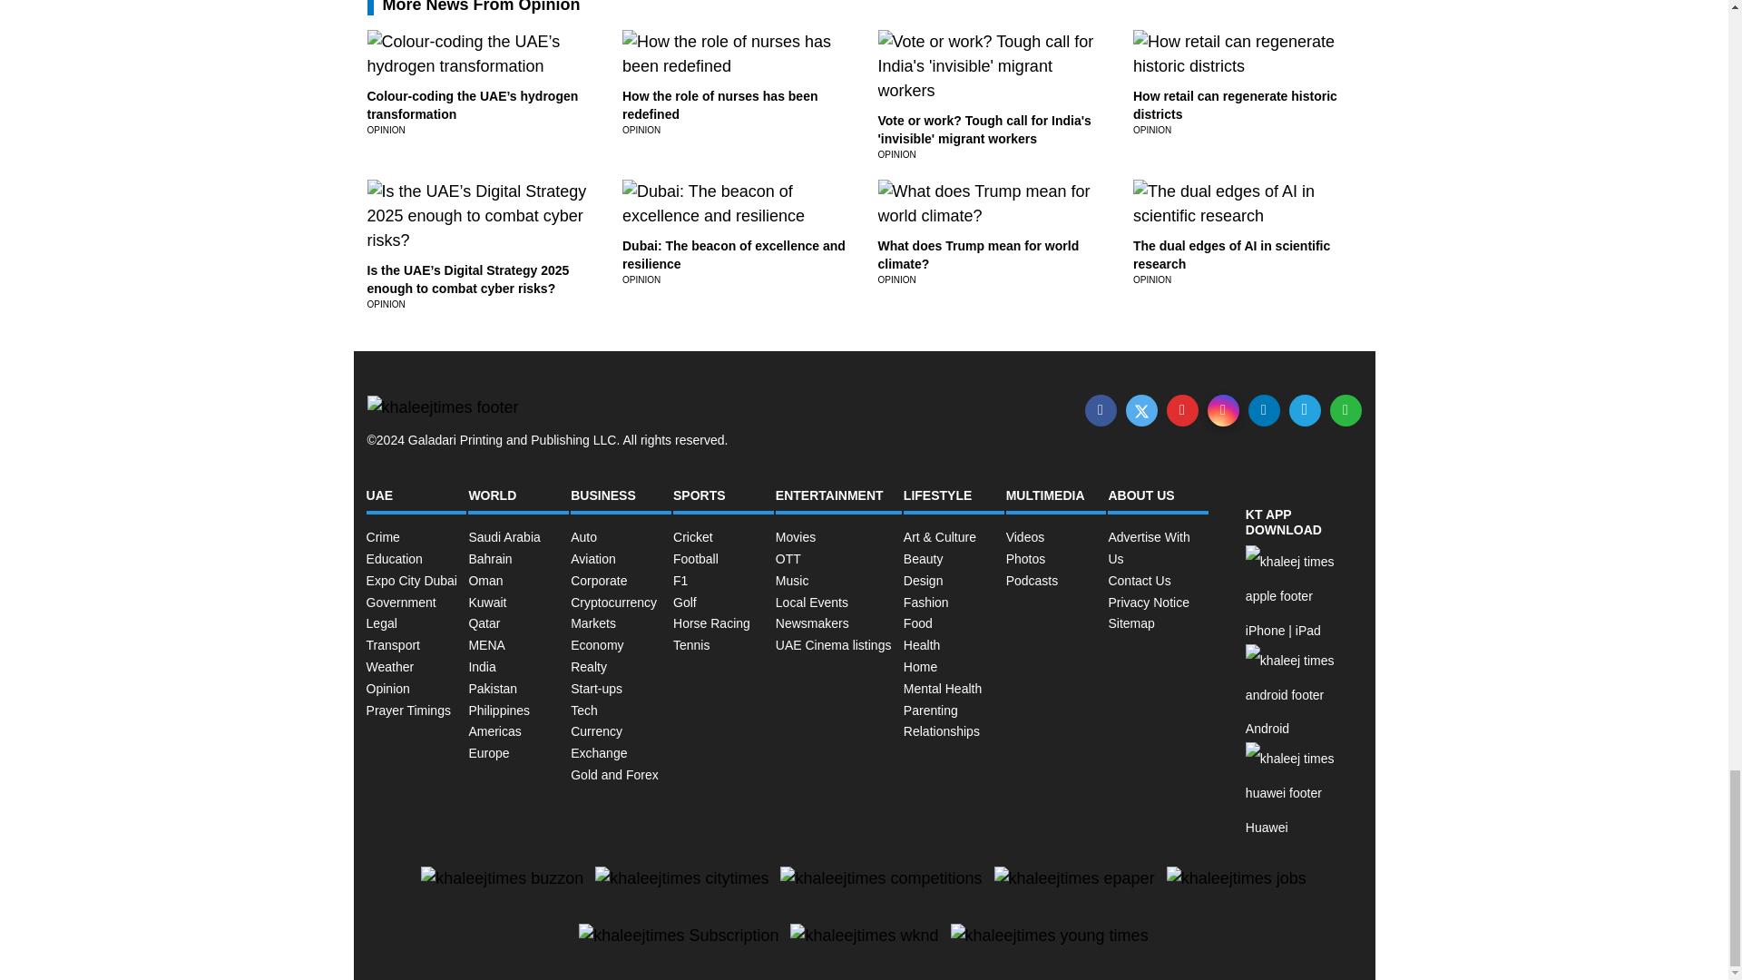  What do you see at coordinates (733, 255) in the screenshot?
I see `Dubai: The beacon of excellence and resilience` at bounding box center [733, 255].